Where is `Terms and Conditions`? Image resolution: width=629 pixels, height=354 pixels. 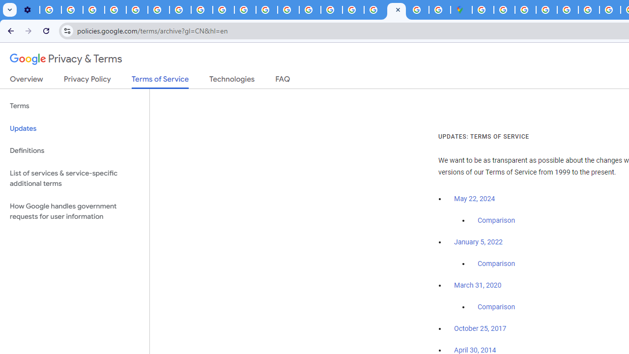 Terms and Conditions is located at coordinates (568, 10).